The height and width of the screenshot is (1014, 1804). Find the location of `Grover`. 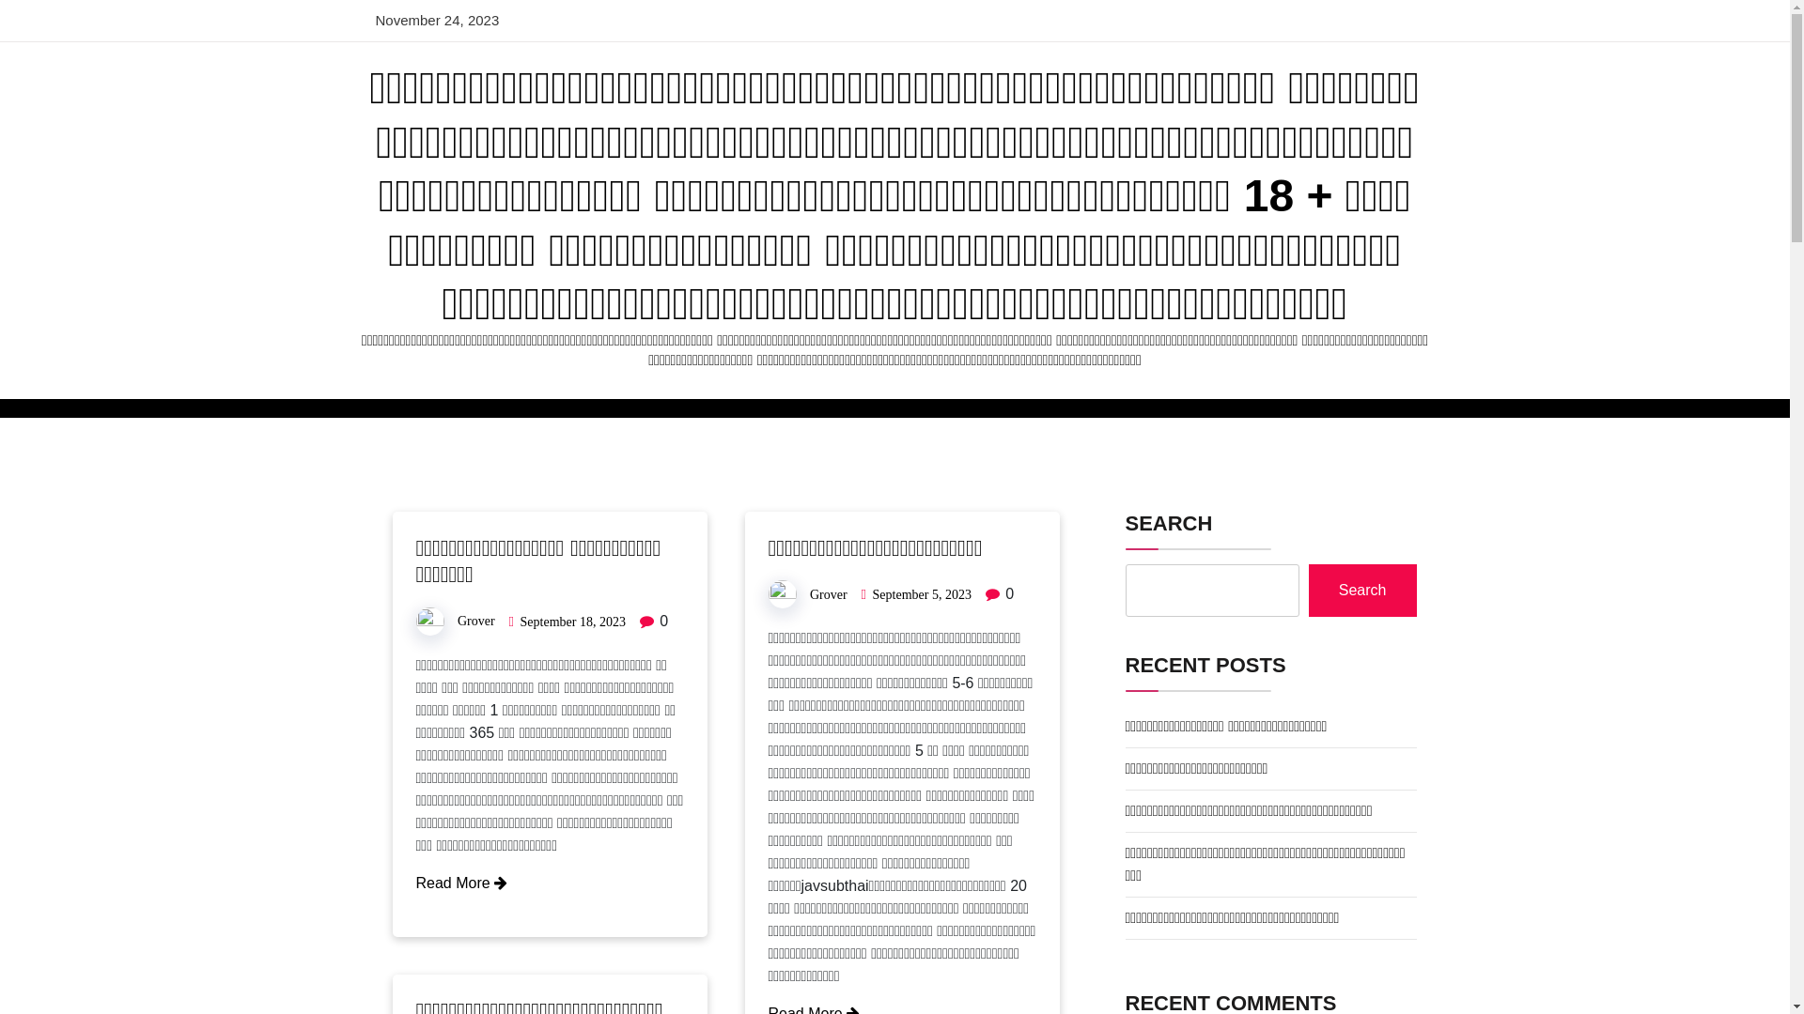

Grover is located at coordinates (829, 595).